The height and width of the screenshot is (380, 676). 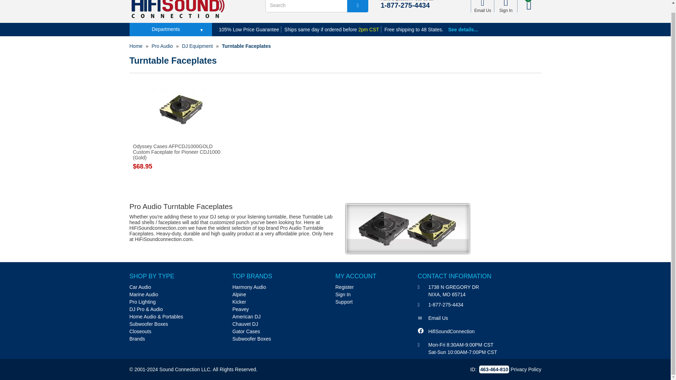 What do you see at coordinates (239, 302) in the screenshot?
I see `Kicker` at bounding box center [239, 302].